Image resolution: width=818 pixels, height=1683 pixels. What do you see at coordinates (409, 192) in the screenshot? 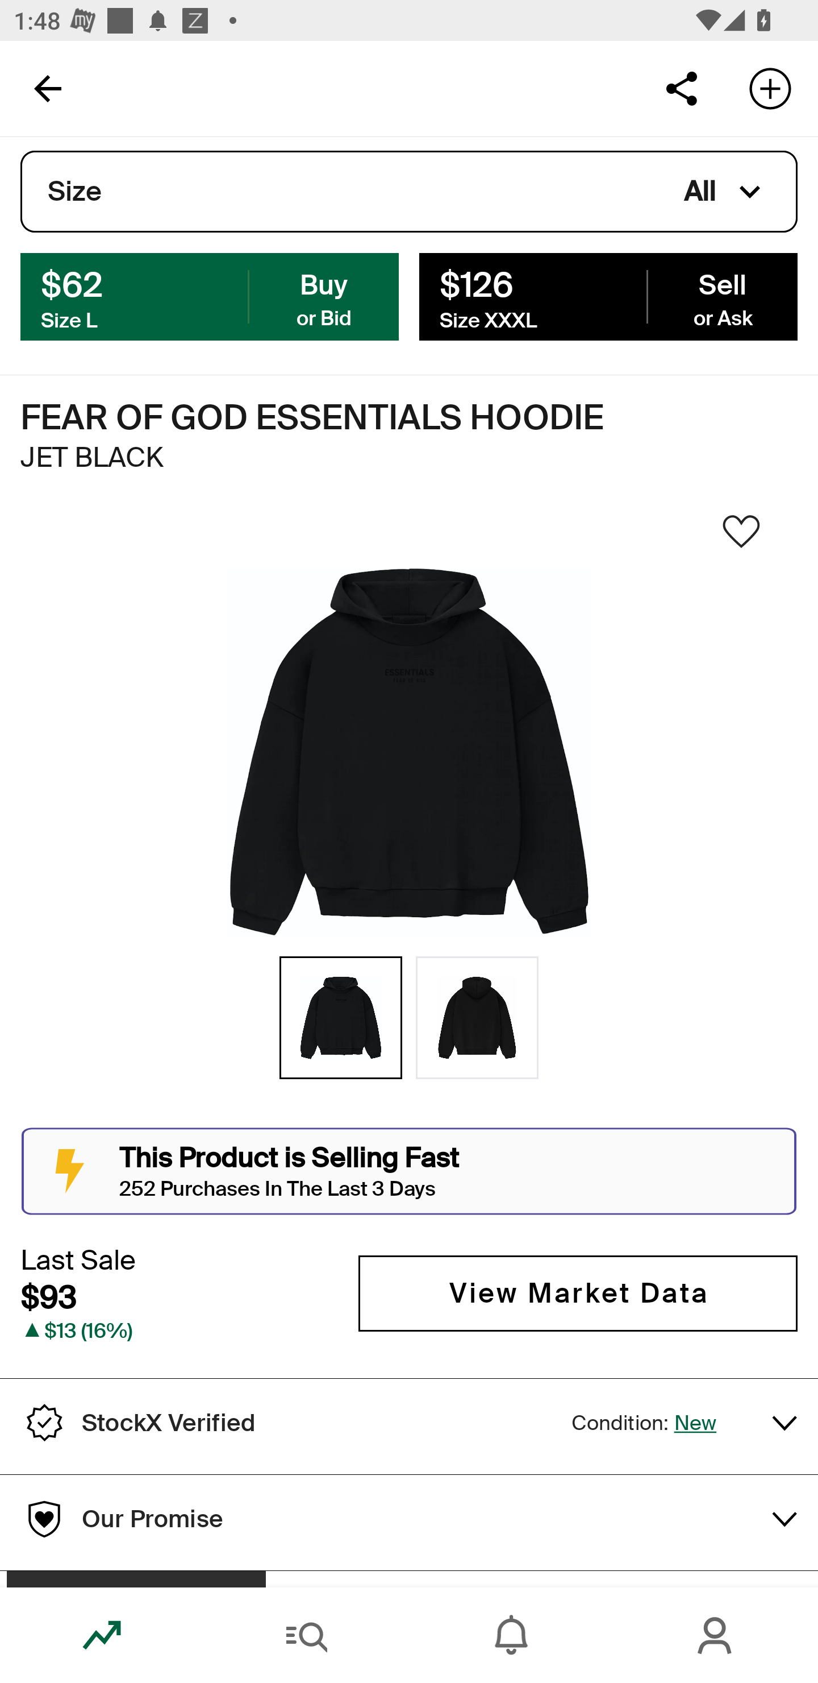
I see `Size All` at bounding box center [409, 192].